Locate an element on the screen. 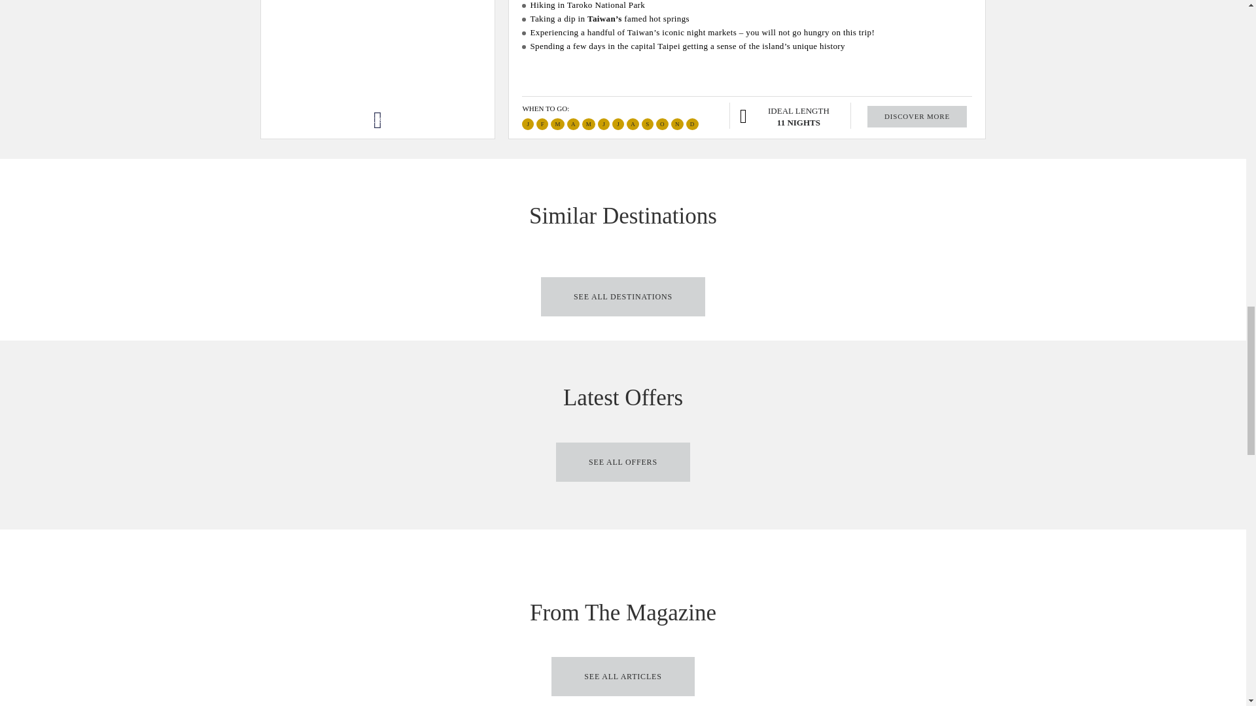 The height and width of the screenshot is (706, 1256). May is located at coordinates (589, 124).